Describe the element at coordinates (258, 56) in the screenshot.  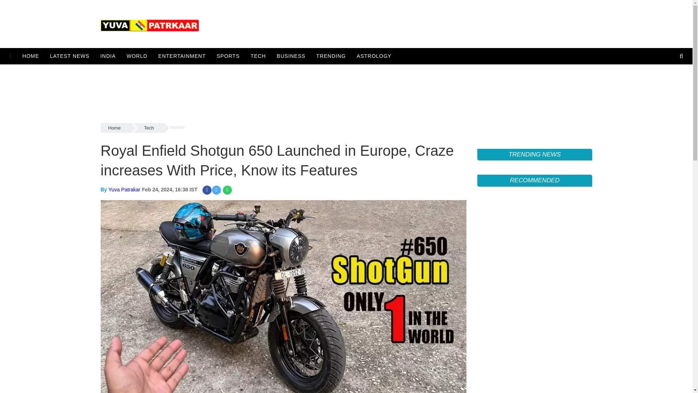
I see `TECH` at that location.